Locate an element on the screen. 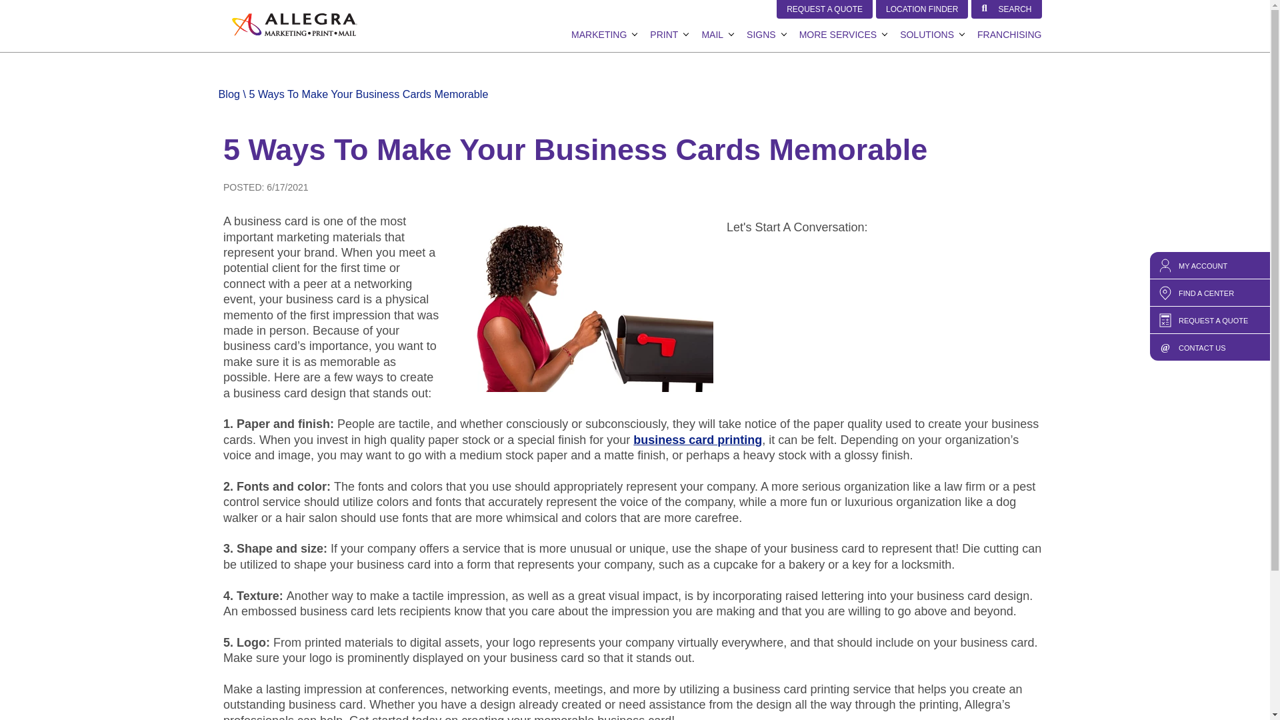  SEARCH is located at coordinates (1007, 9).